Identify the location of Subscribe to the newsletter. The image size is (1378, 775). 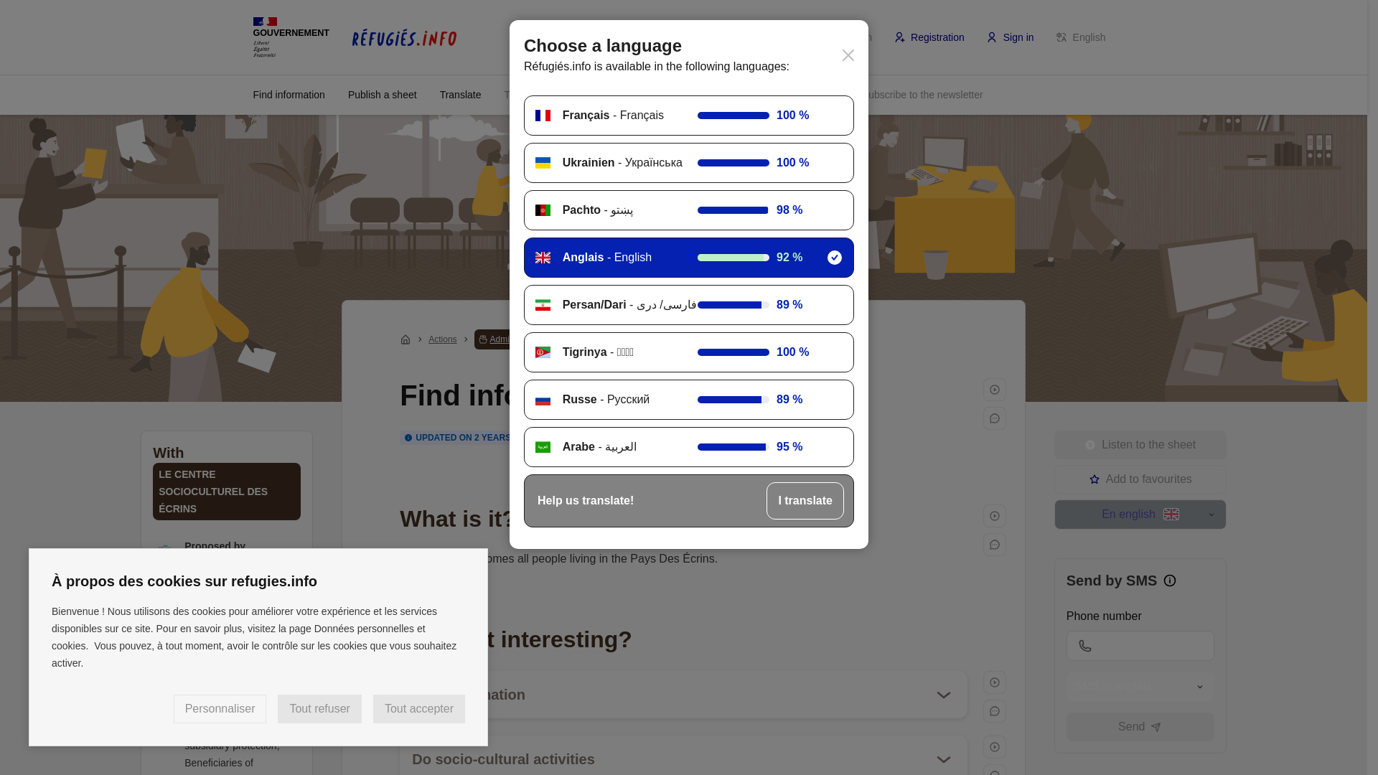
(922, 94).